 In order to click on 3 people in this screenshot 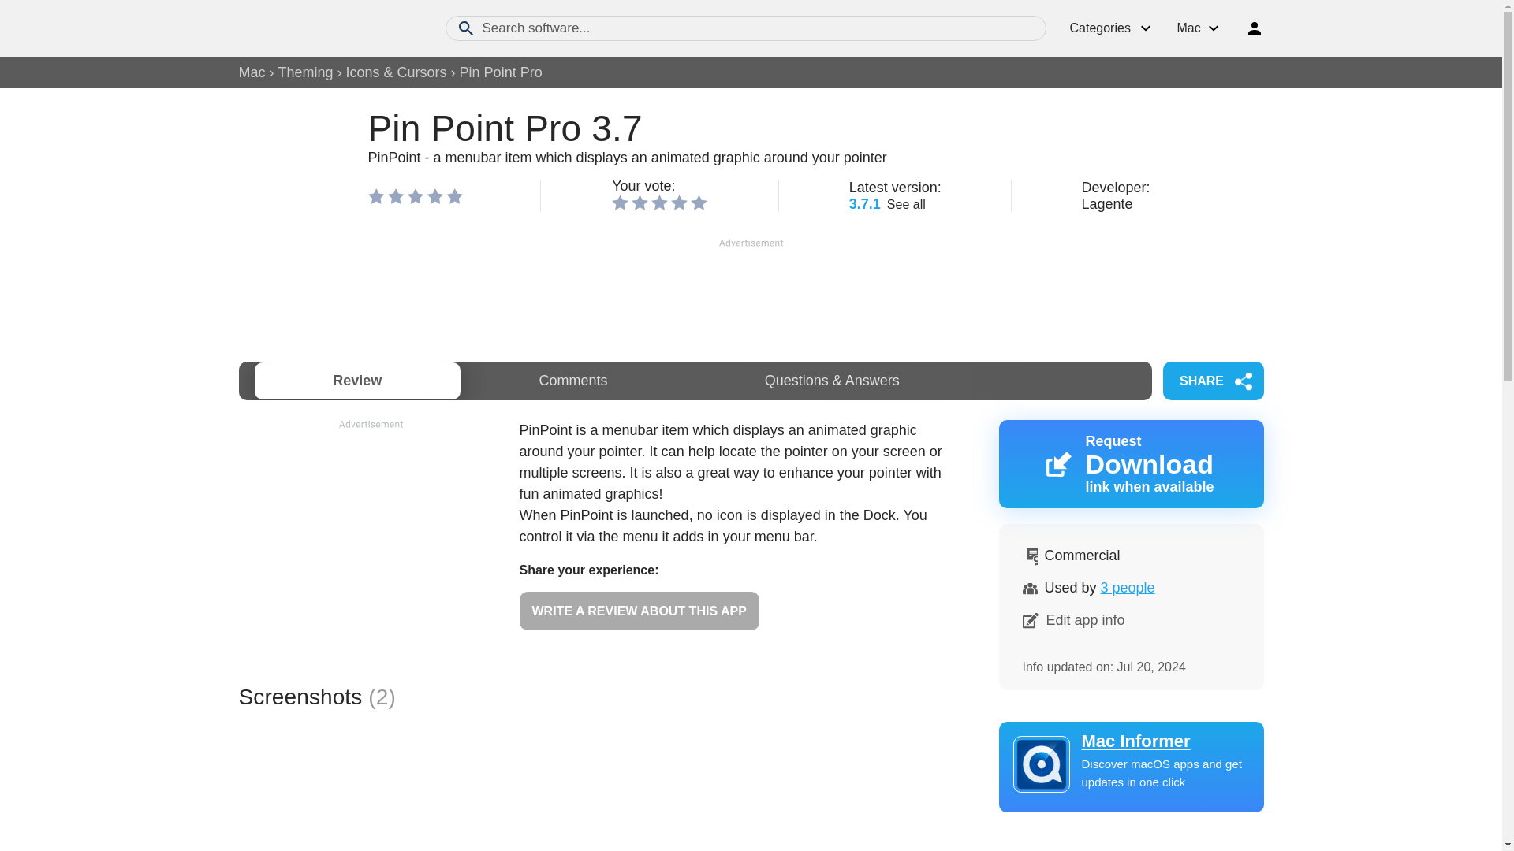, I will do `click(1130, 463)`.